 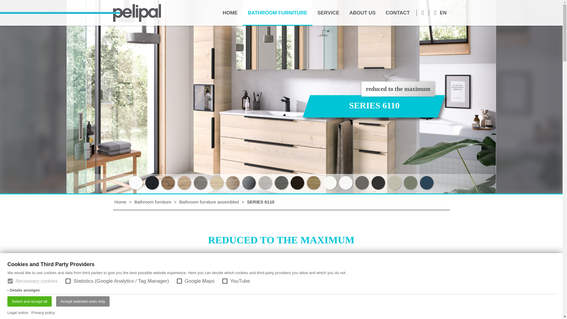 What do you see at coordinates (260, 202) in the screenshot?
I see `SERIES 6110` at bounding box center [260, 202].